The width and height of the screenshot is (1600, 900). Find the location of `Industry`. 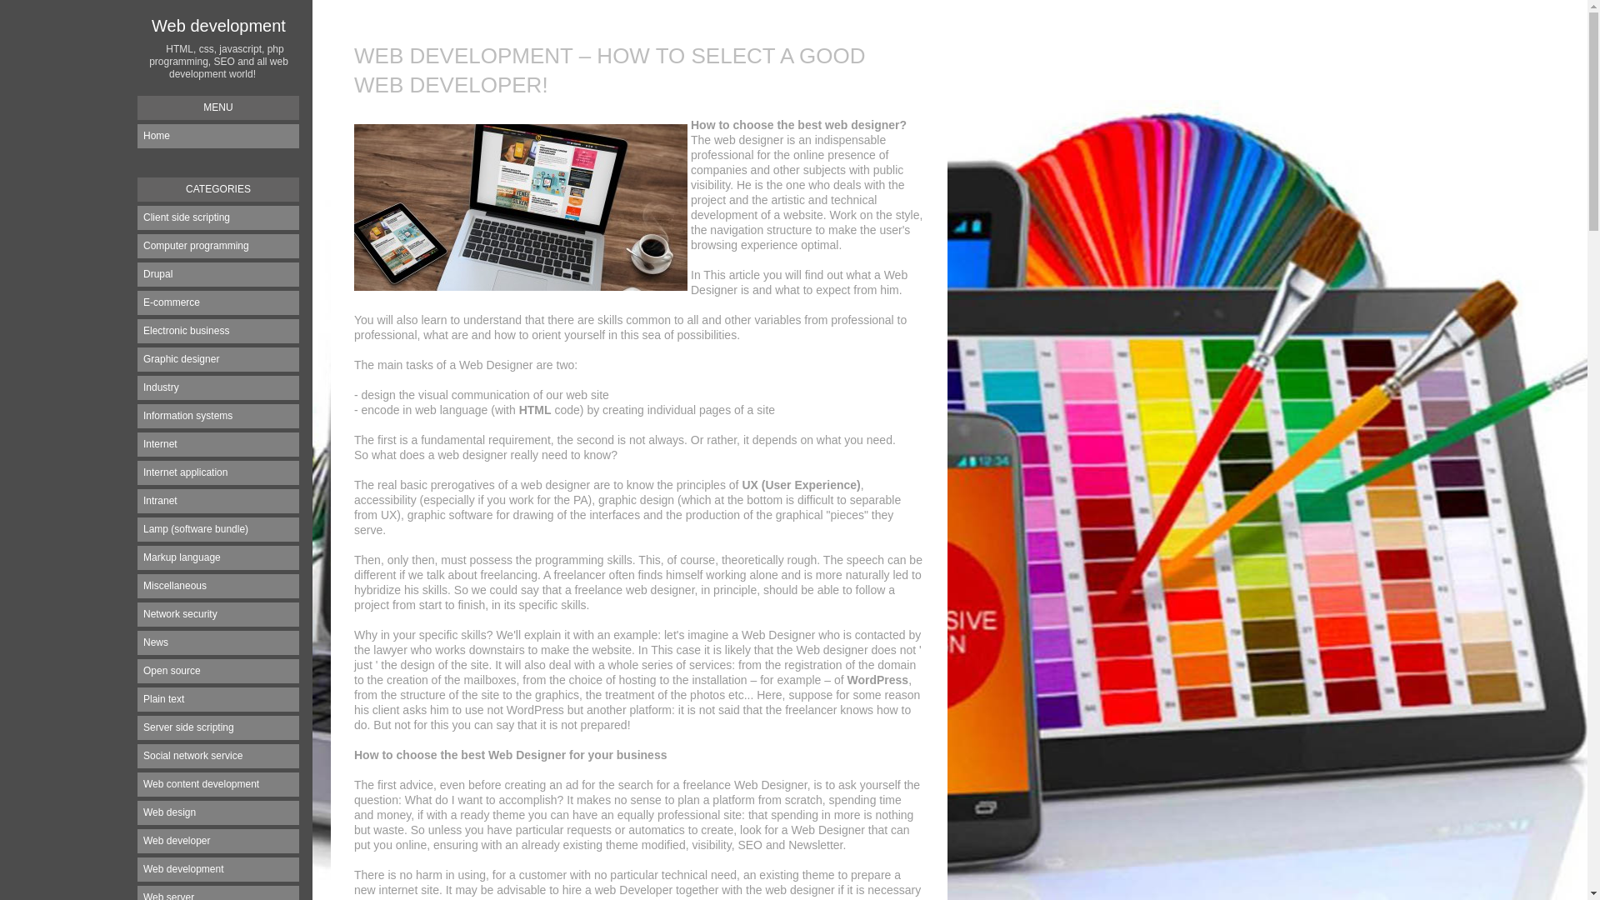

Industry is located at coordinates (218, 388).